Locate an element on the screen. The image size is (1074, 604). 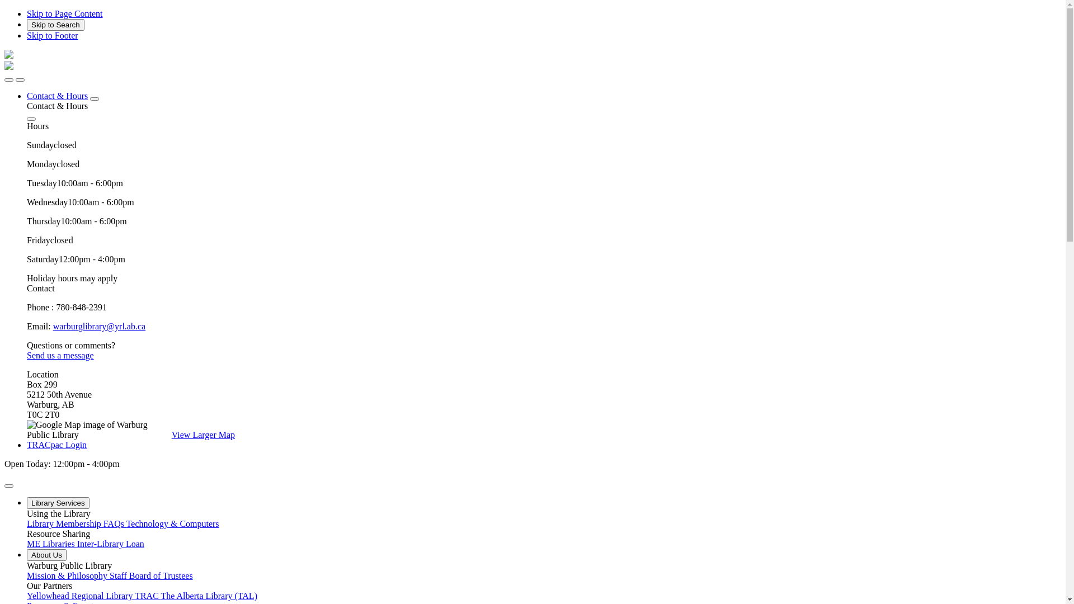
Skip to Search is located at coordinates (56, 25).